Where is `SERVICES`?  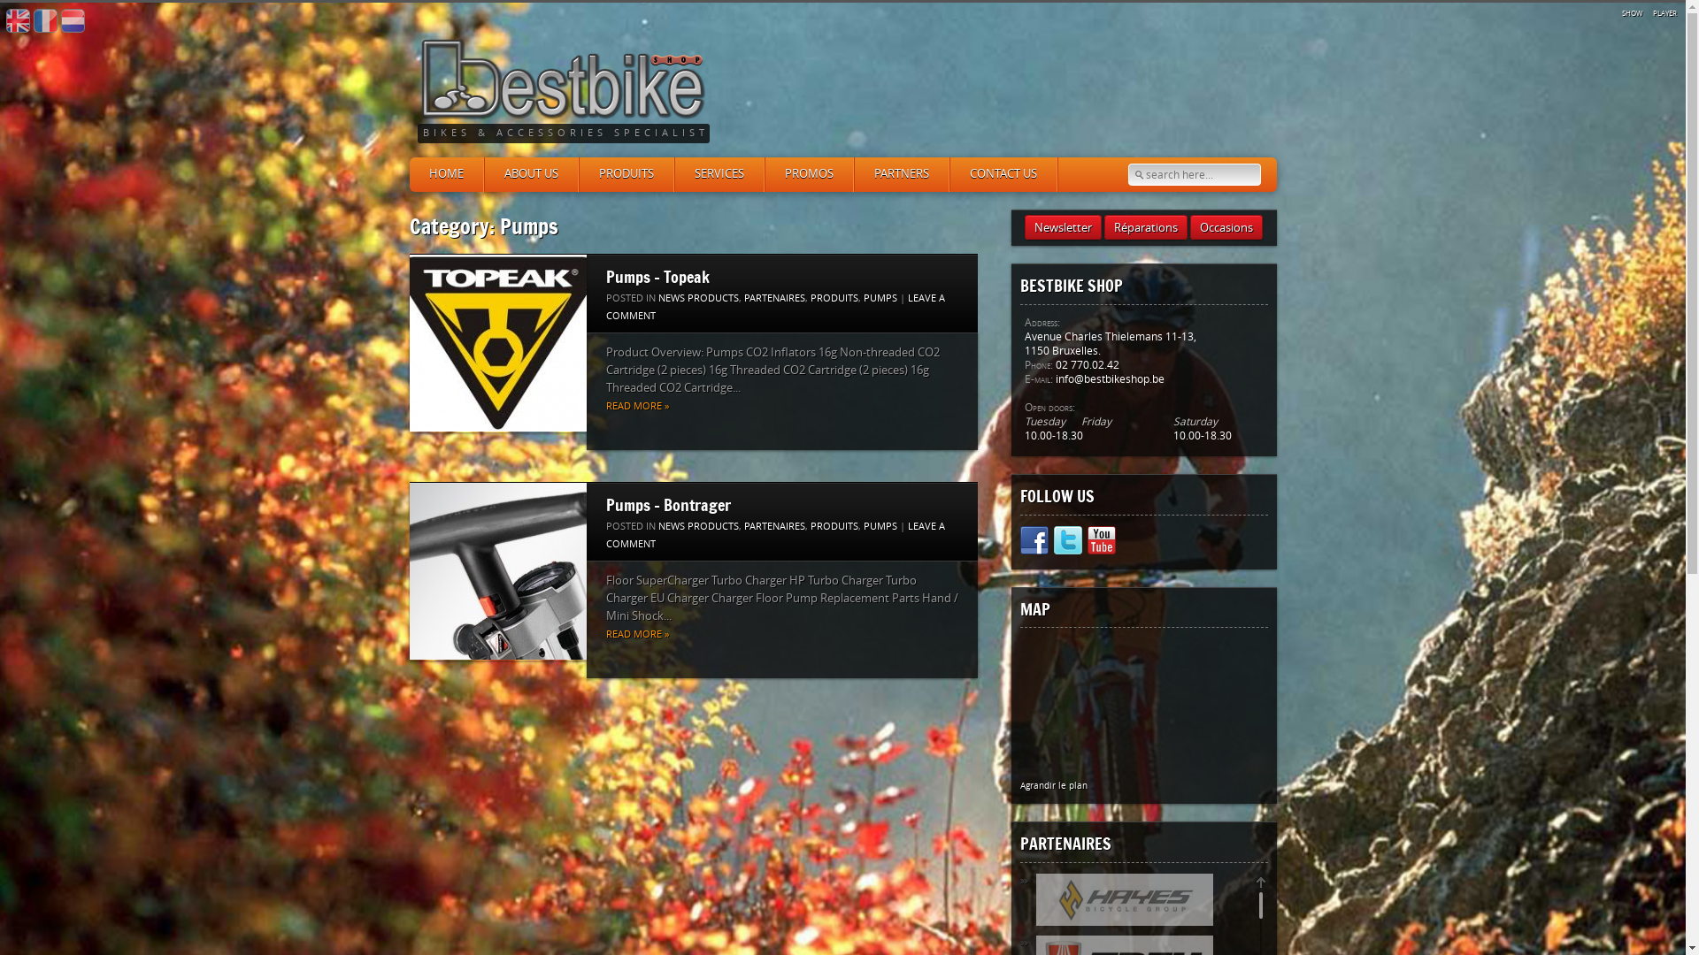 SERVICES is located at coordinates (719, 175).